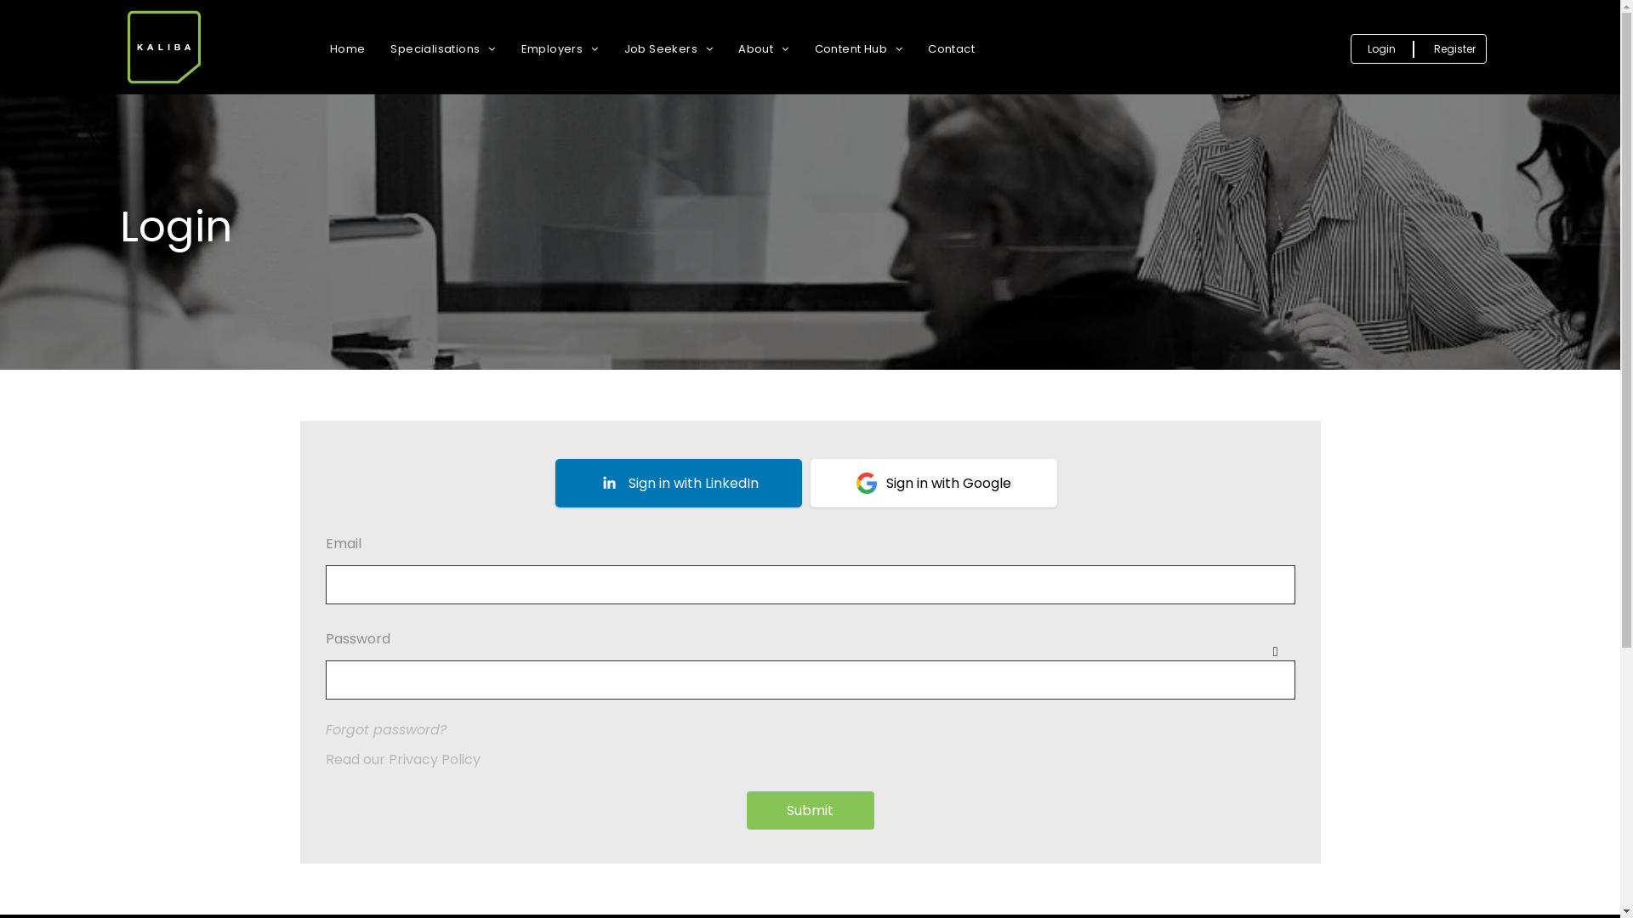  Describe the element at coordinates (1381, 49) in the screenshot. I see `Login` at that location.